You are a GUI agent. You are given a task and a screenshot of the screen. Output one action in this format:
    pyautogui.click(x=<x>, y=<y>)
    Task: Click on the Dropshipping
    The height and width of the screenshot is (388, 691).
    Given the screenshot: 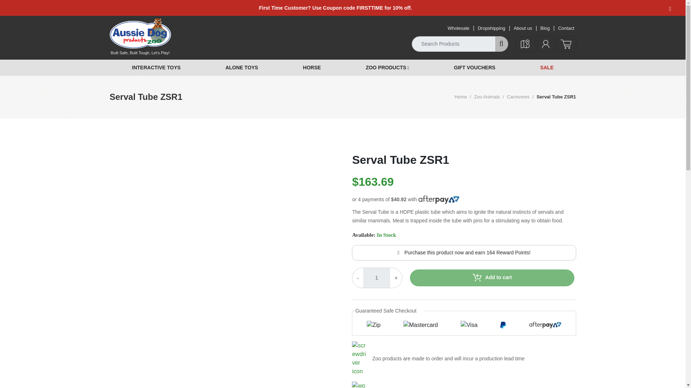 What is the action you would take?
    pyautogui.click(x=376, y=278)
    